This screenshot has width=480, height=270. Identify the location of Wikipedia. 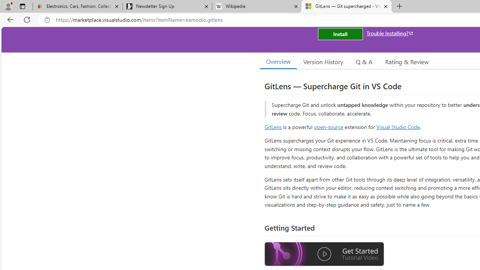
(256, 7).